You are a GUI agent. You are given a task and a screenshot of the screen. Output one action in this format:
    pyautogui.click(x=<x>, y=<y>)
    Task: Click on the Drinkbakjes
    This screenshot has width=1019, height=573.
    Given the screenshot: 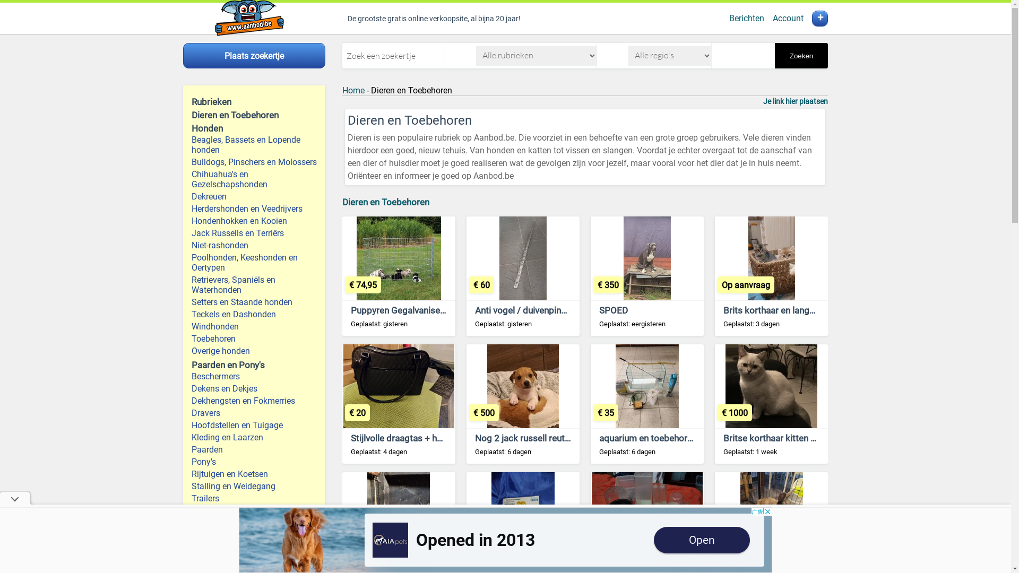 What is the action you would take?
    pyautogui.click(x=623, y=566)
    